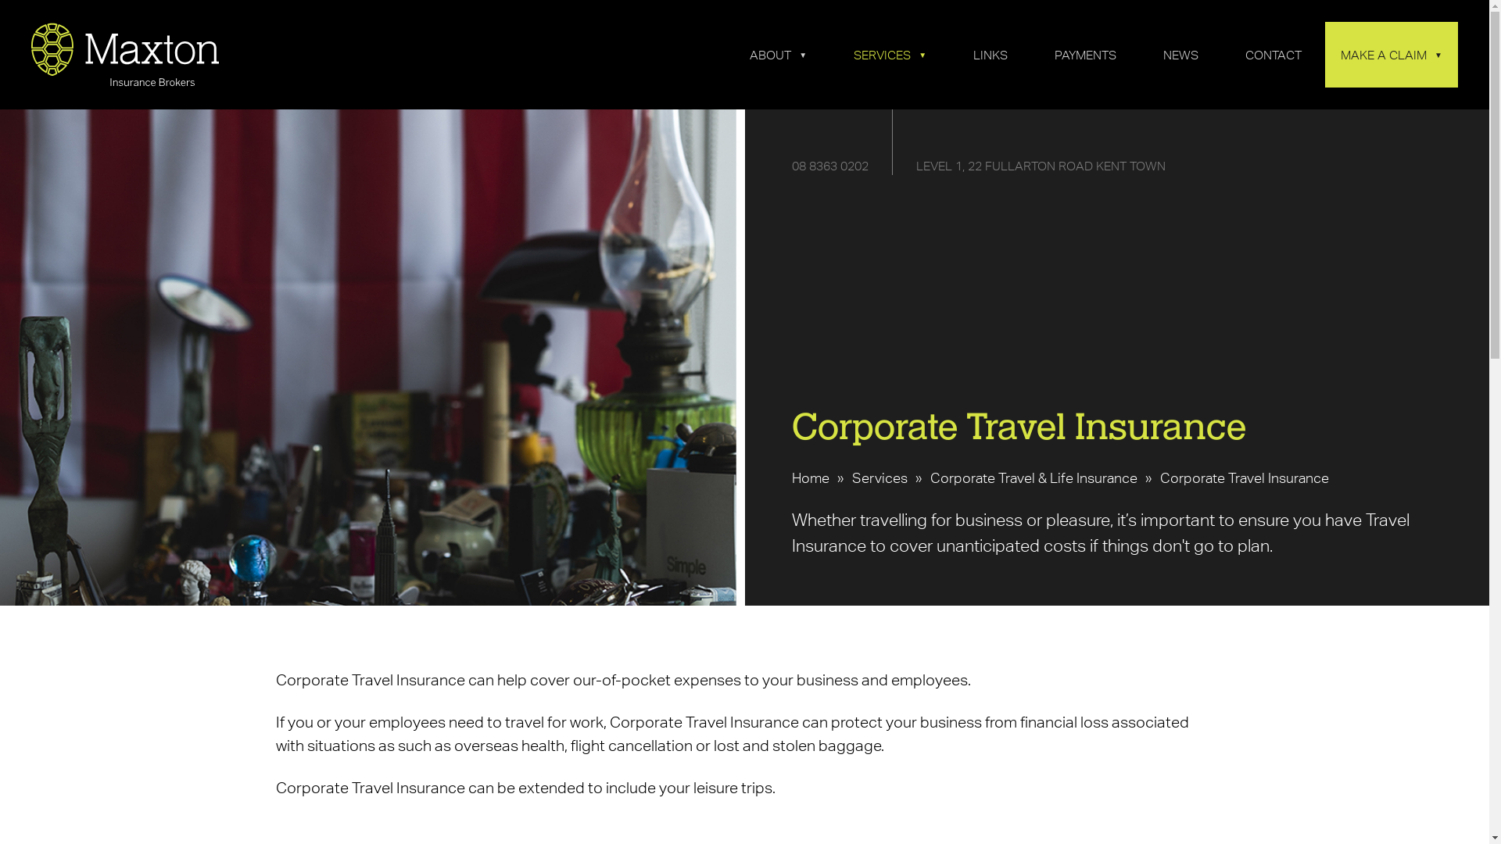 The height and width of the screenshot is (844, 1501). What do you see at coordinates (1180, 55) in the screenshot?
I see `NEWS` at bounding box center [1180, 55].